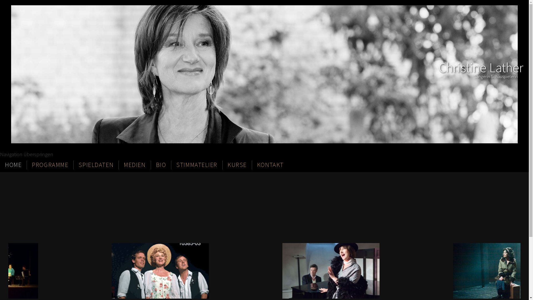 This screenshot has width=533, height=300. What do you see at coordinates (197, 165) in the screenshot?
I see `STIMMATELIER` at bounding box center [197, 165].